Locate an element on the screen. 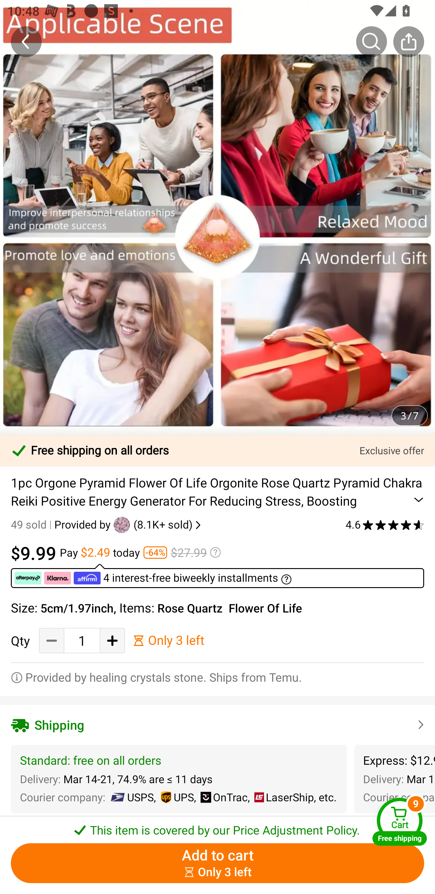 The height and width of the screenshot is (894, 435). 4.6 is located at coordinates (385, 525).